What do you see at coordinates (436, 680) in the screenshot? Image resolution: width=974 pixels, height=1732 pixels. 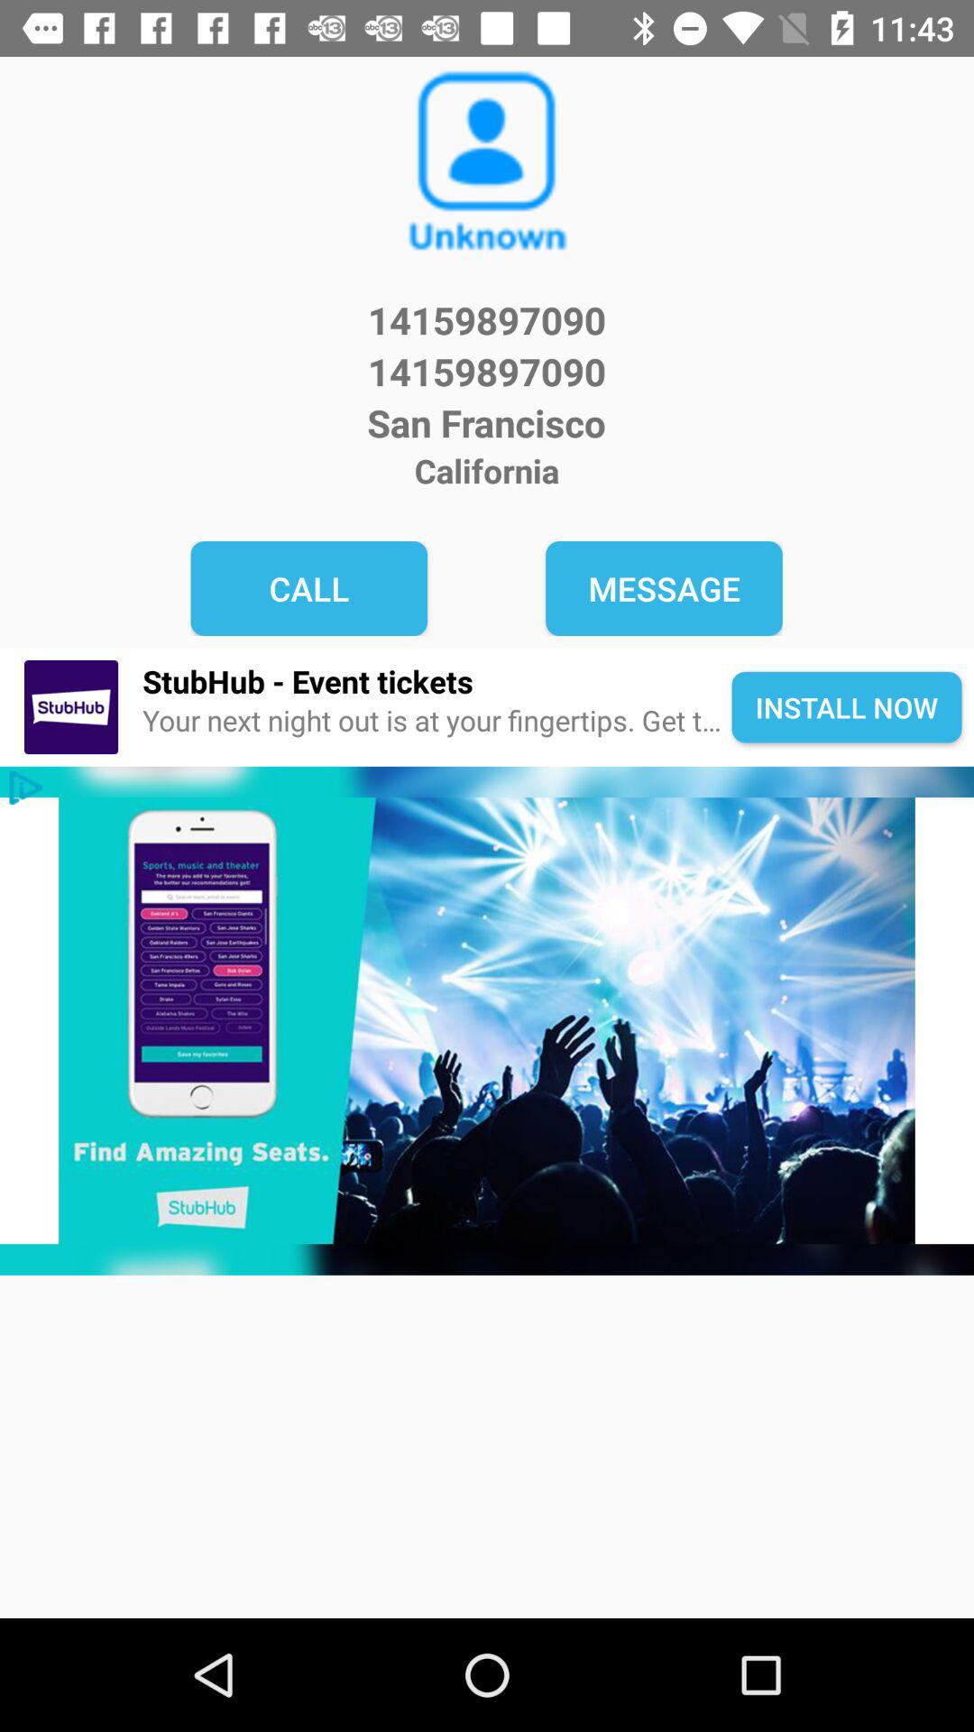 I see `turn off stubhub - event tickets item` at bounding box center [436, 680].